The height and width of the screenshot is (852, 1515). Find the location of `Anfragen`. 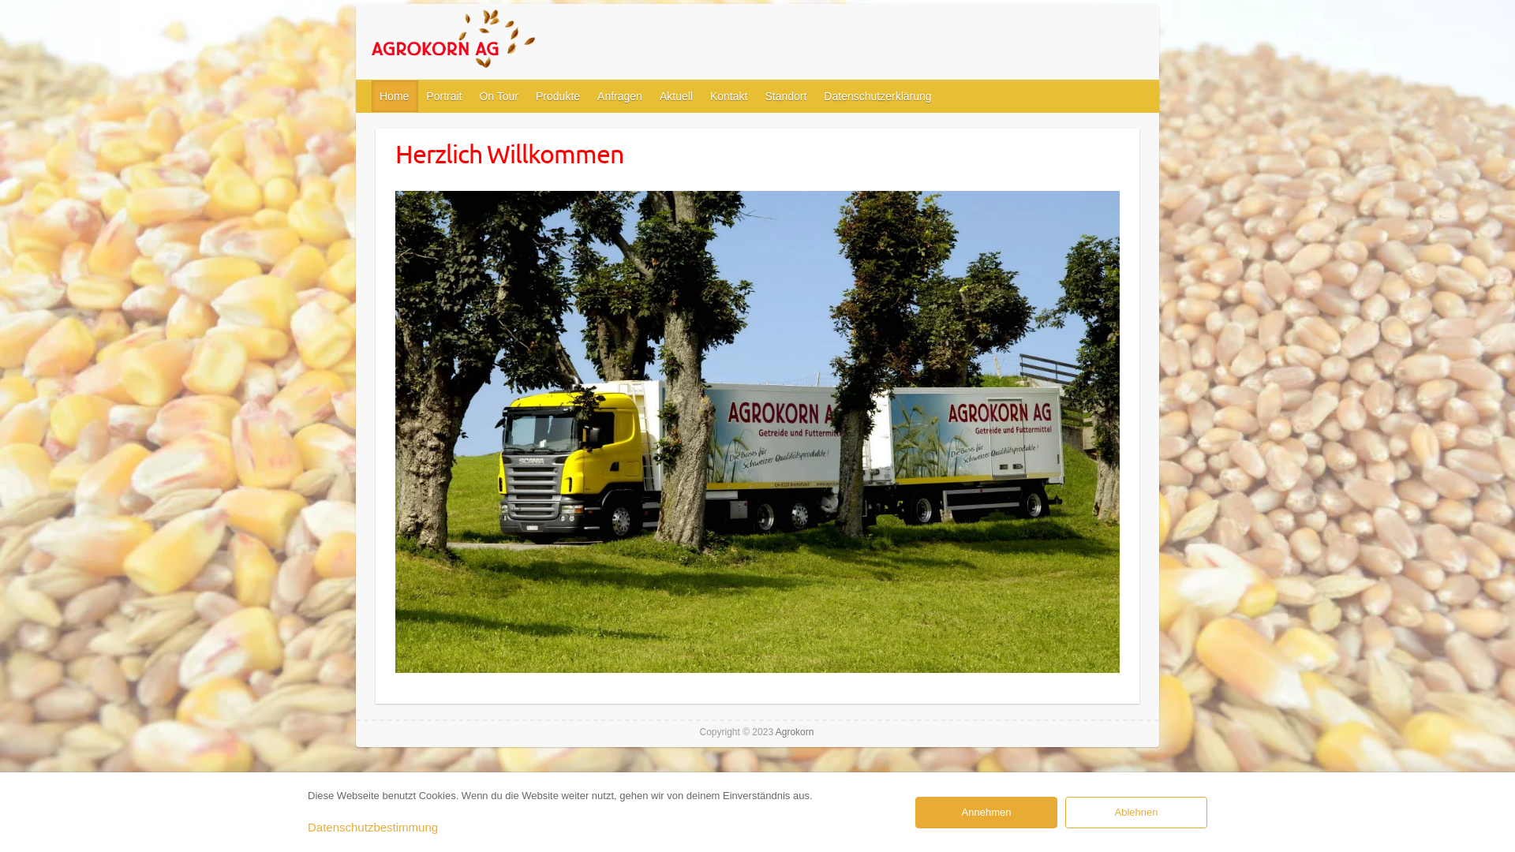

Anfragen is located at coordinates (620, 96).